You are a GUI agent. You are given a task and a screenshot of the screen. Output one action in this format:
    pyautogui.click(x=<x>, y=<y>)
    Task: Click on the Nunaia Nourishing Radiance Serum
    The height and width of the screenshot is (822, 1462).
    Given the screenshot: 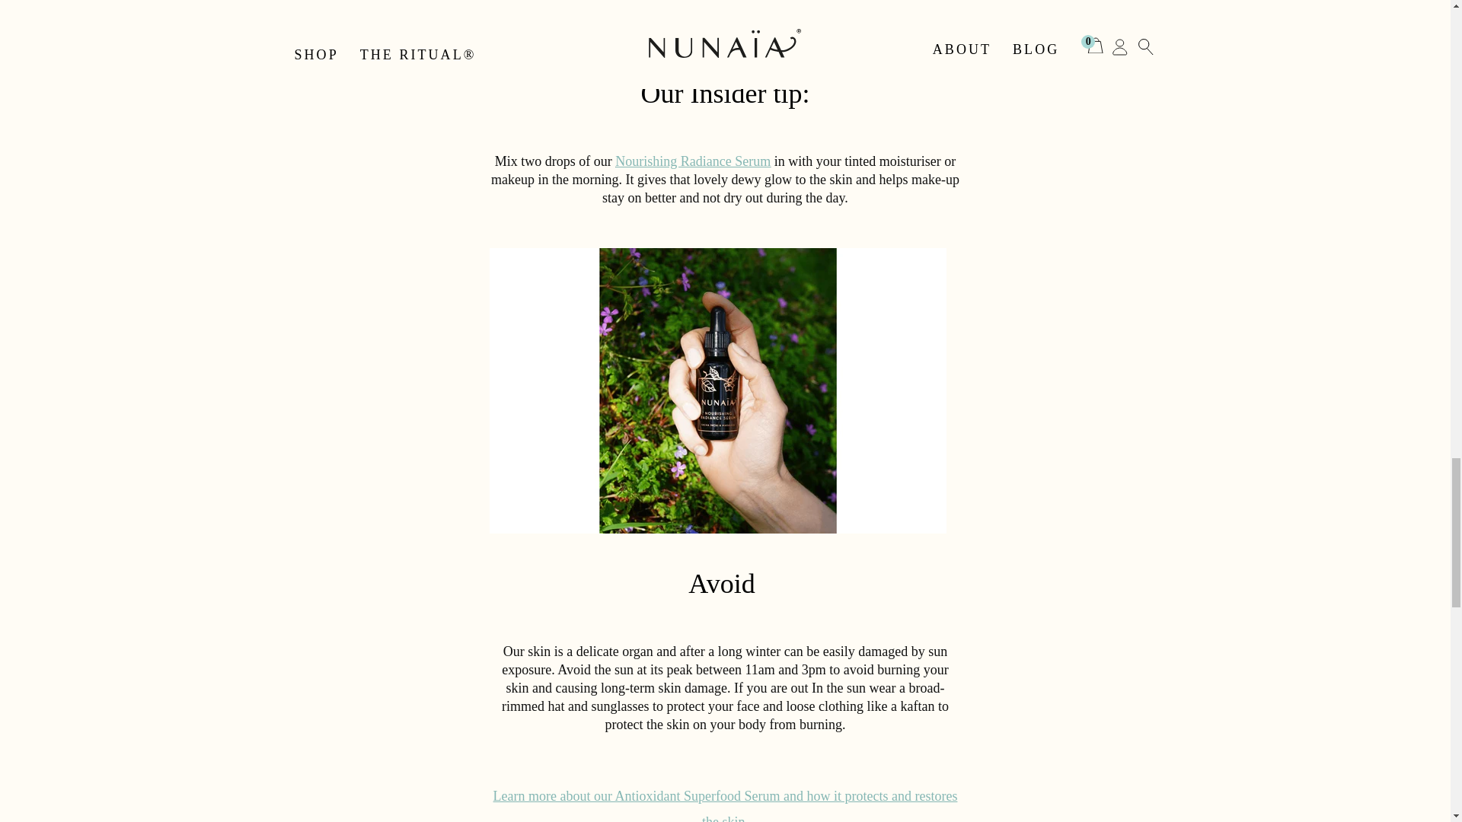 What is the action you would take?
    pyautogui.click(x=725, y=805)
    